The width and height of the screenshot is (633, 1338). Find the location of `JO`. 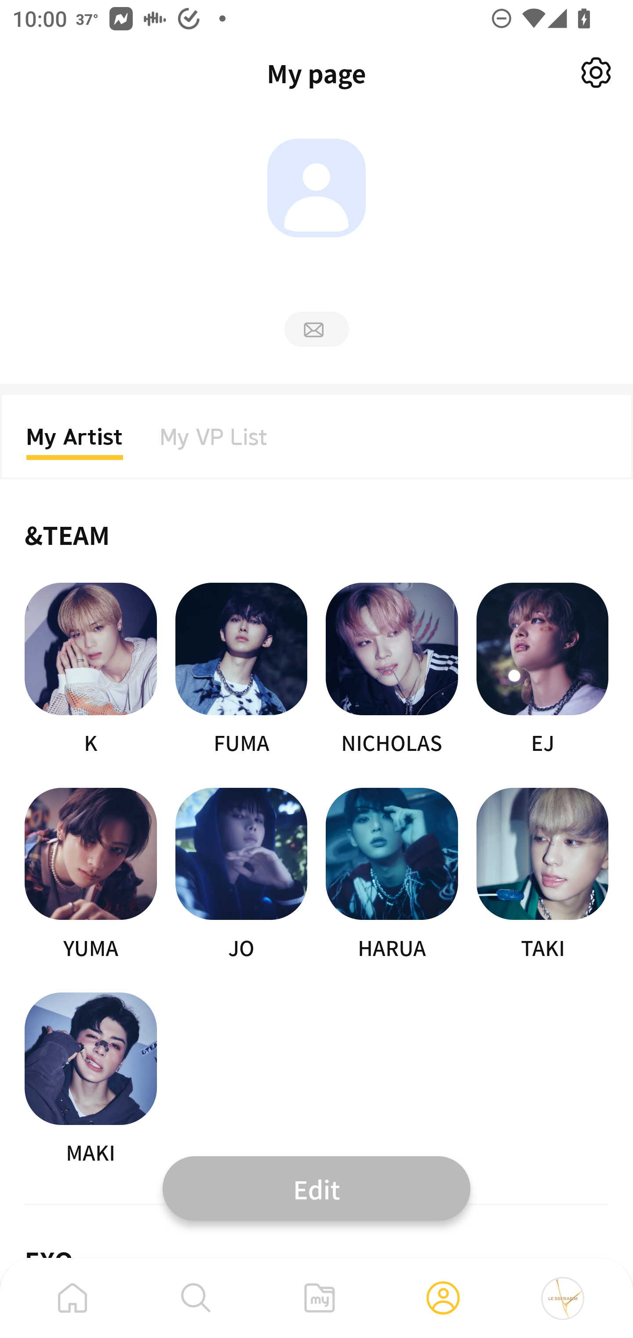

JO is located at coordinates (241, 875).